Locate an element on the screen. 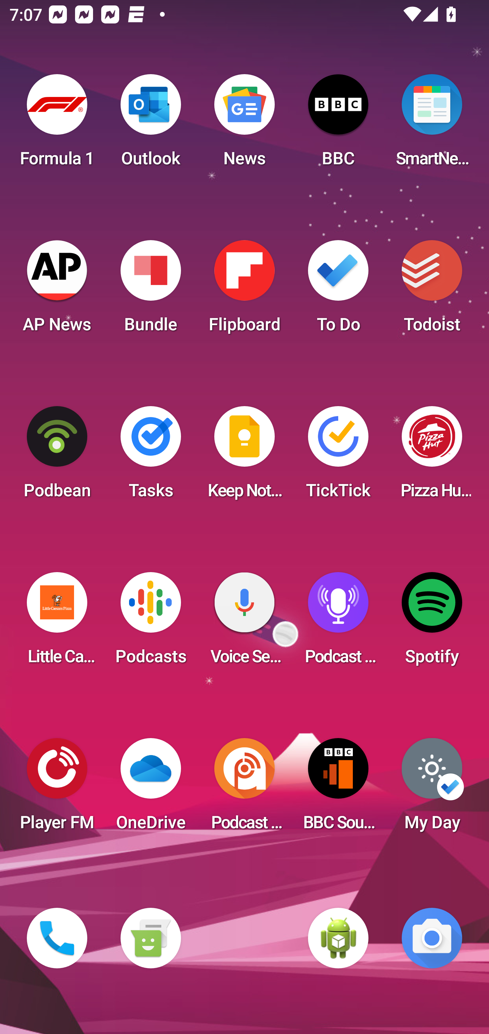  Flipboard is located at coordinates (244, 290).